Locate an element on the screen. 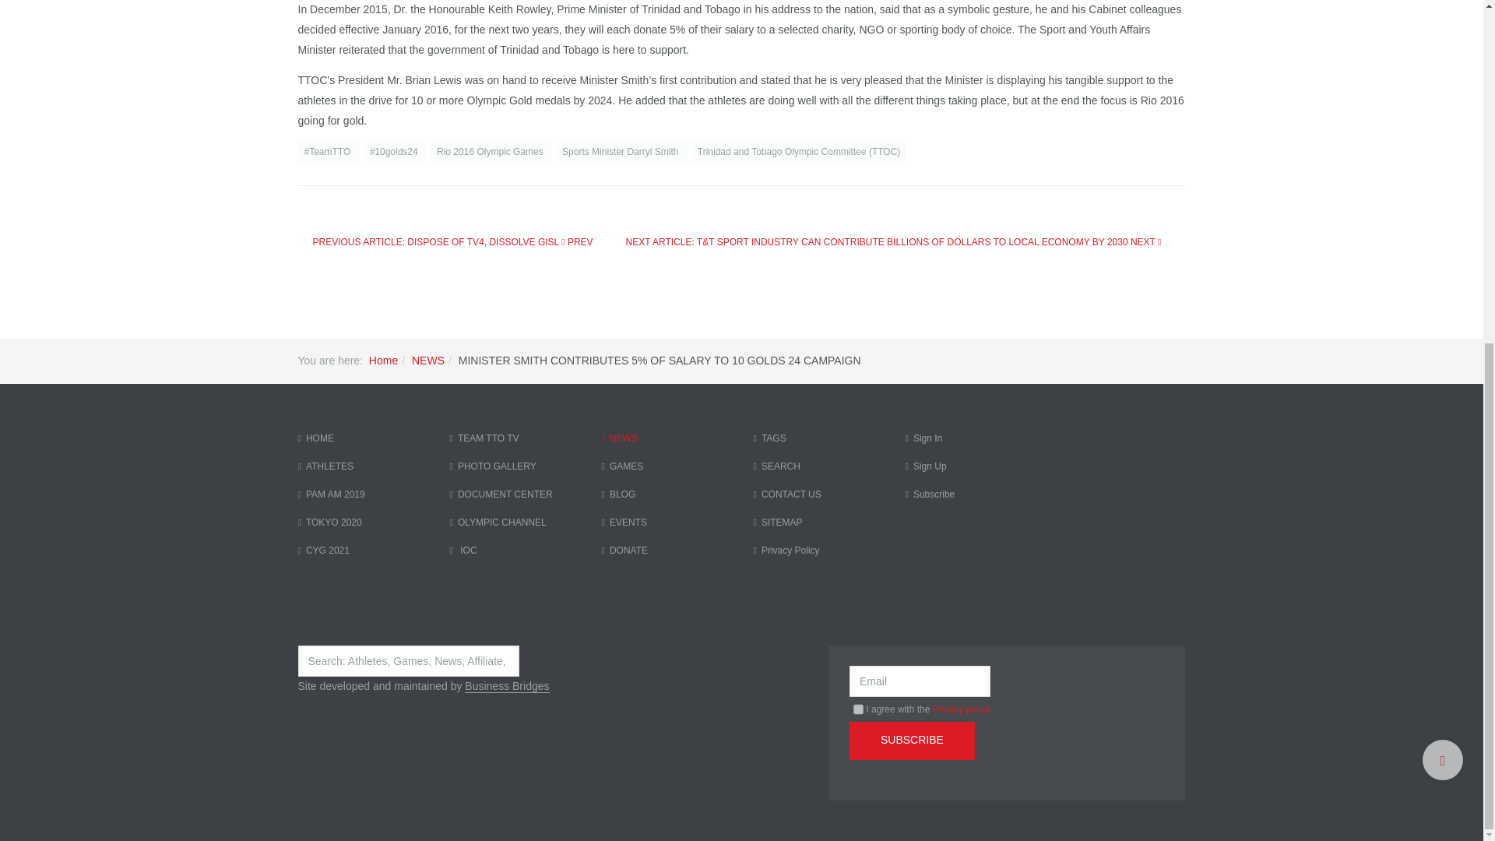 The image size is (1495, 841). Subscribe is located at coordinates (911, 741).